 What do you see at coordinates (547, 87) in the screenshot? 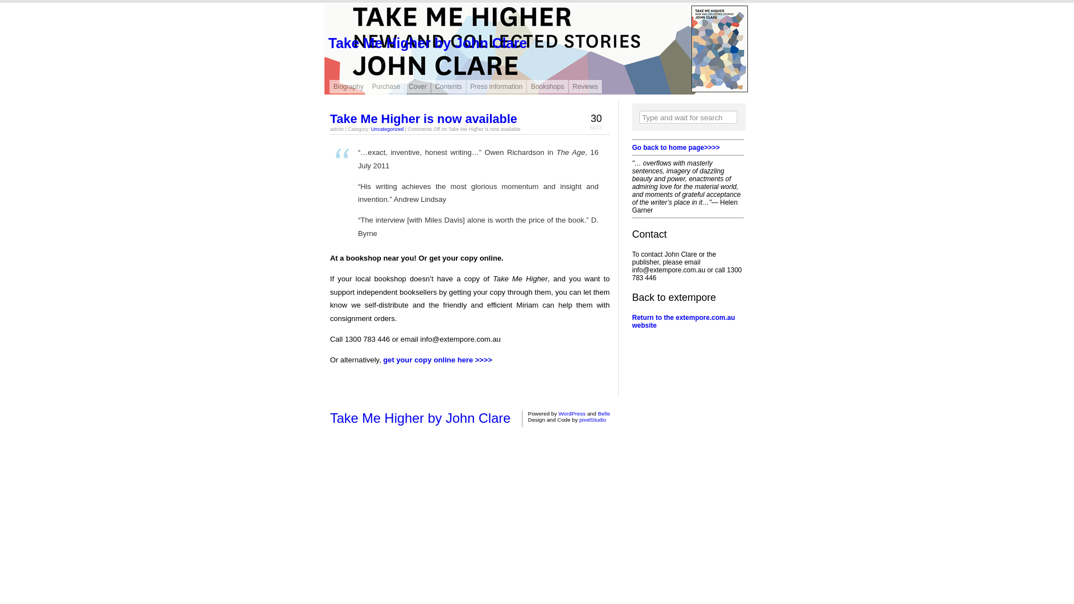
I see `Bookshops` at bounding box center [547, 87].